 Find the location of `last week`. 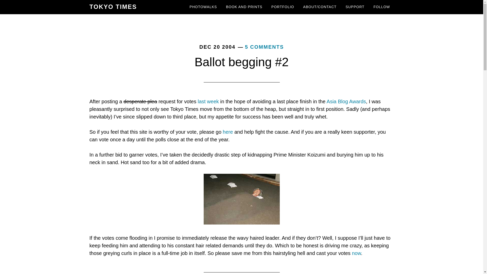

last week is located at coordinates (208, 101).